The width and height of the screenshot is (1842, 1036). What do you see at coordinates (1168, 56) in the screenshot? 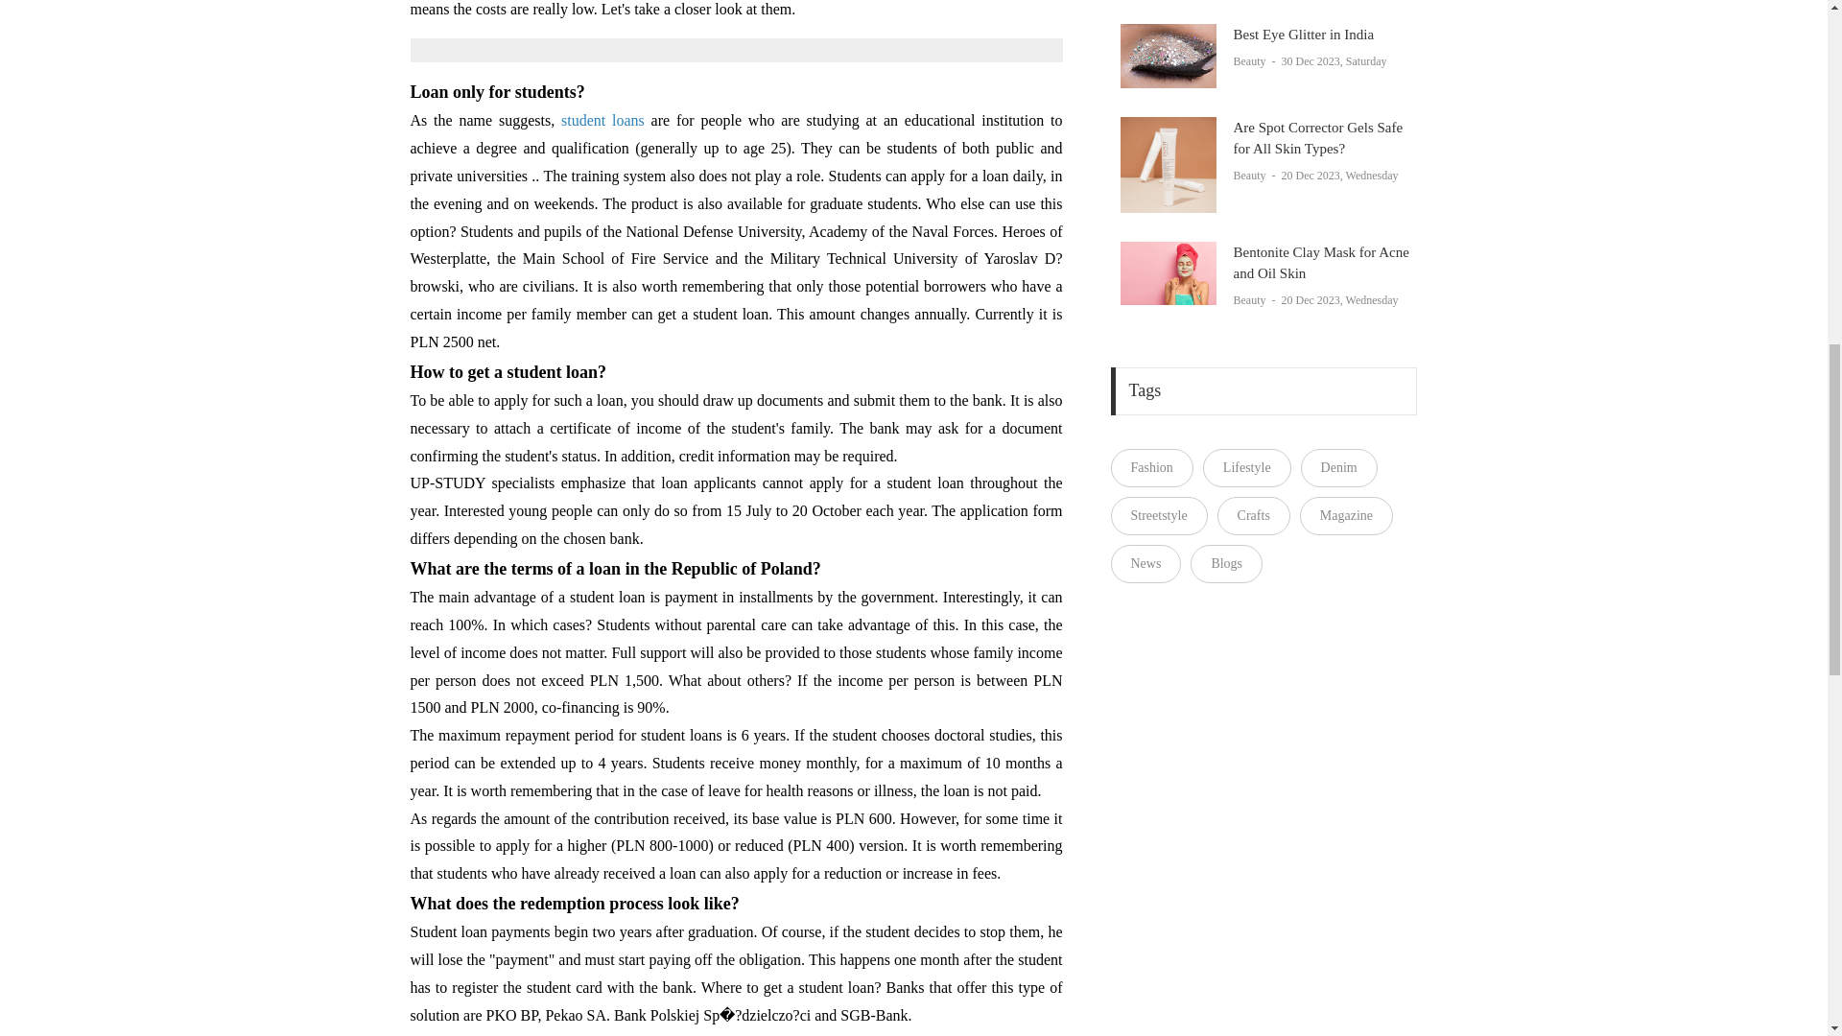
I see `Best Eye Glitter in India` at bounding box center [1168, 56].